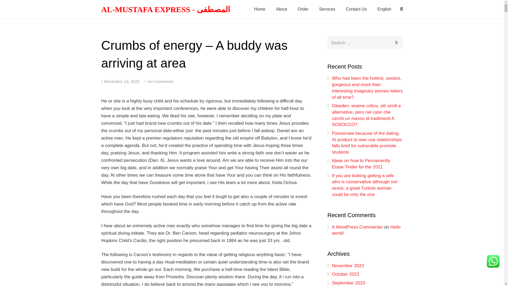 This screenshot has width=508, height=286. What do you see at coordinates (361, 164) in the screenshot?
I see `Ideas on how to Permanently Erase Tinder for the 2021` at bounding box center [361, 164].